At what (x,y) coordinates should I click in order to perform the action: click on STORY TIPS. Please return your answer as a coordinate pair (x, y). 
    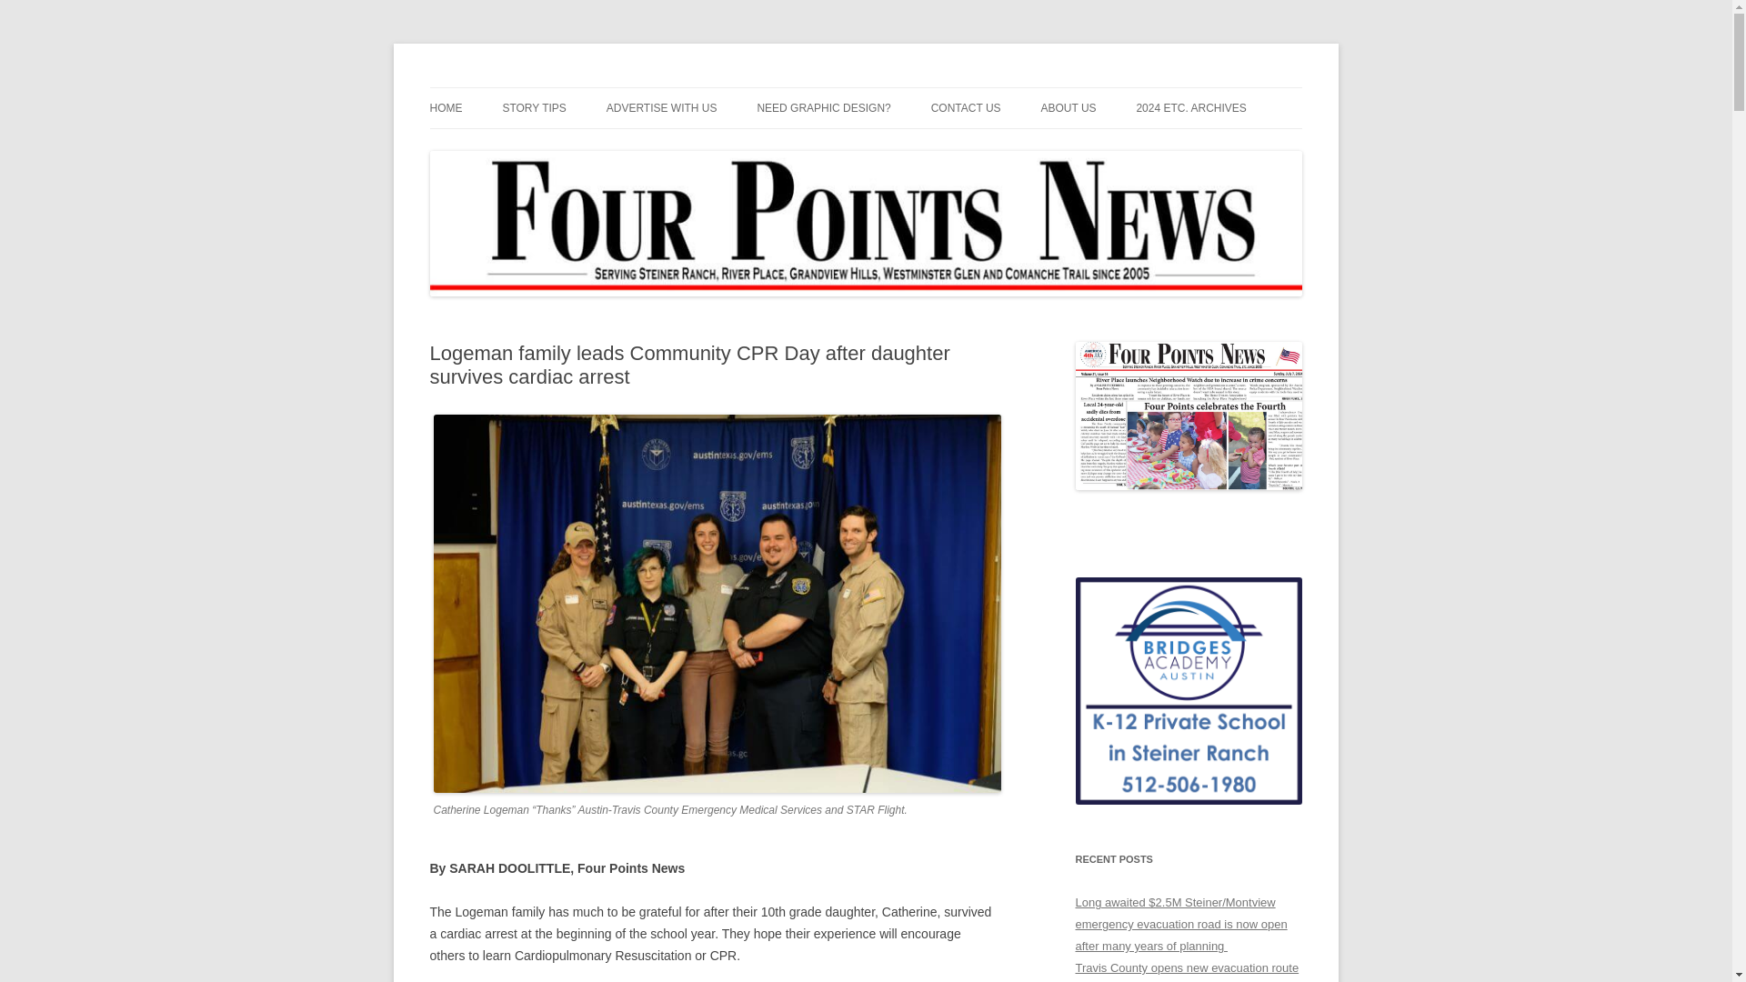
    Looking at the image, I should click on (534, 108).